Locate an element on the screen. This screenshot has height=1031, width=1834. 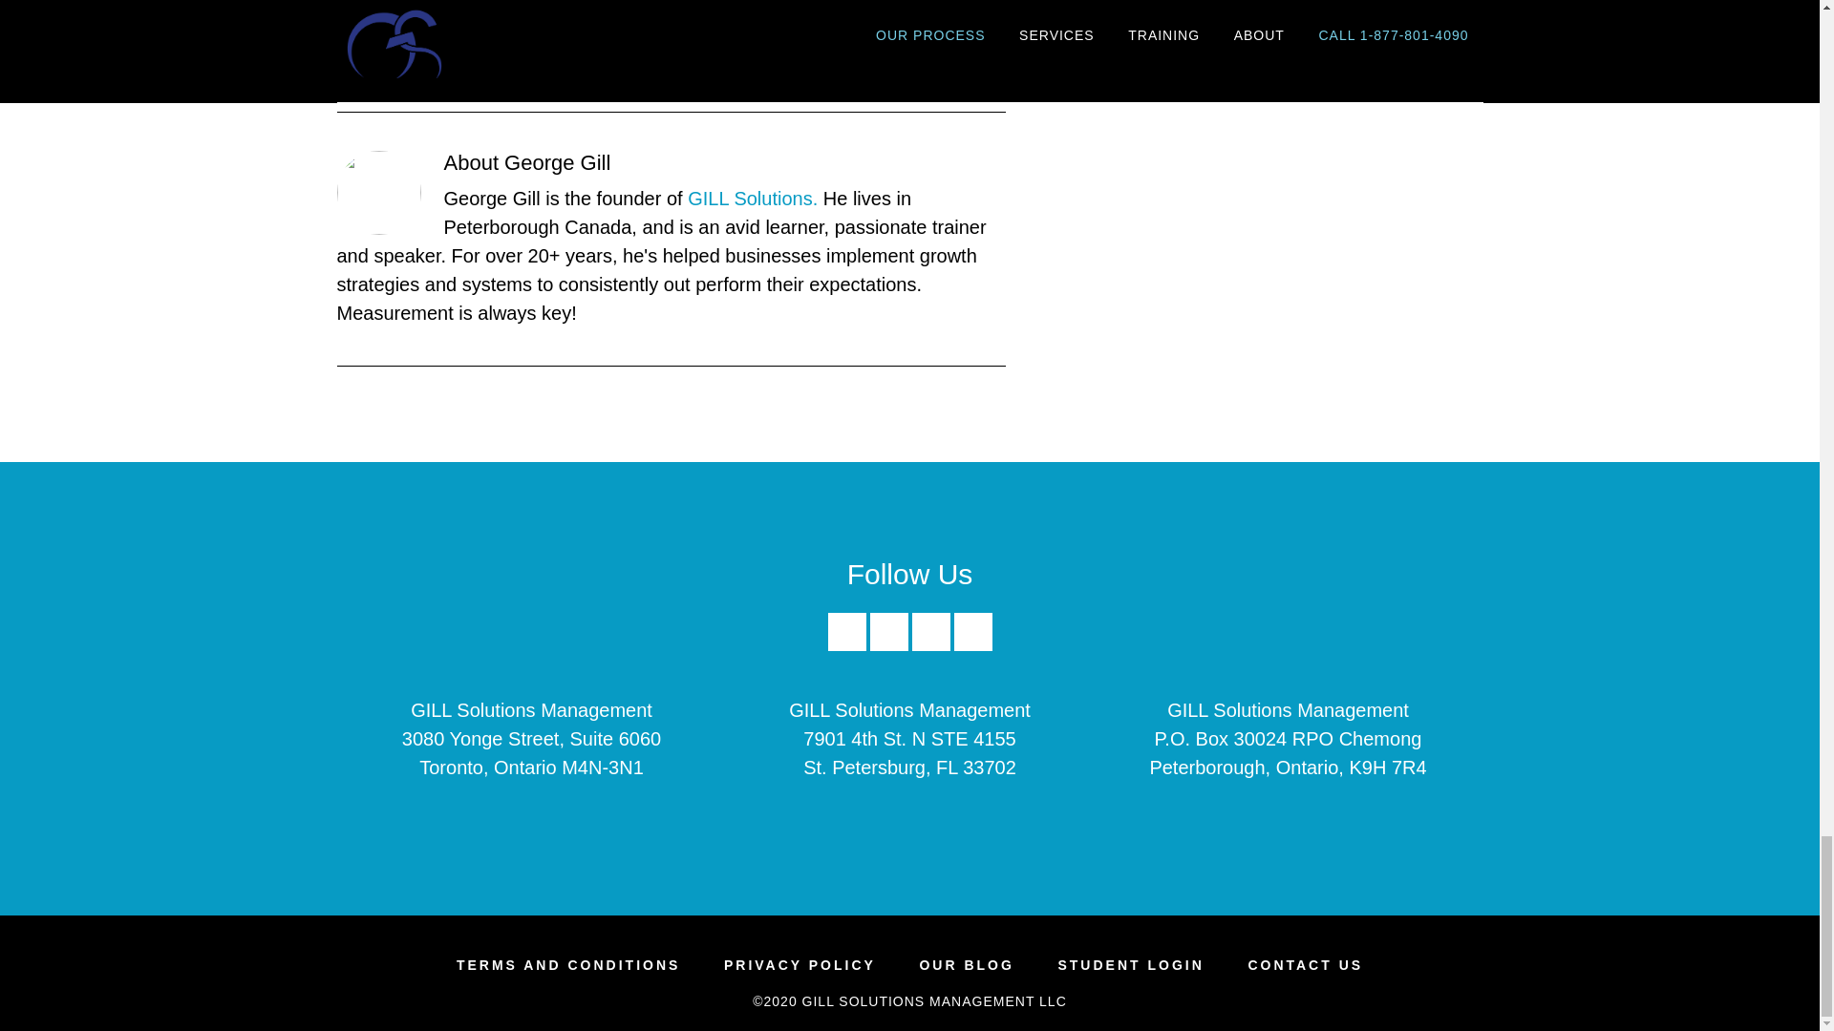
LinkedIn is located at coordinates (888, 645).